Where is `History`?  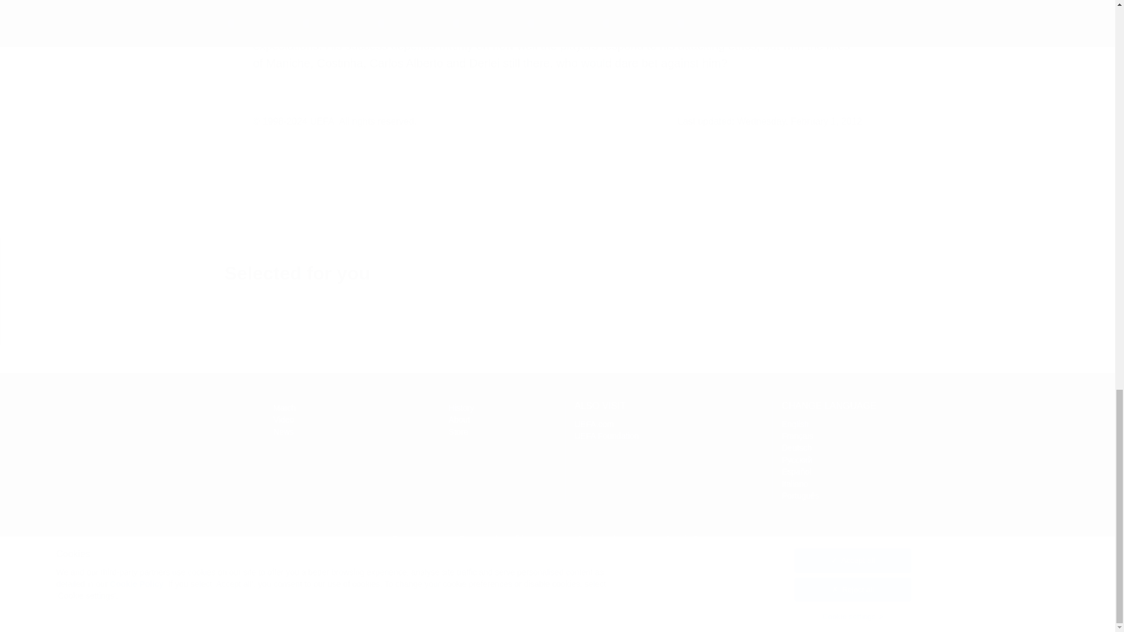
History is located at coordinates (458, 432).